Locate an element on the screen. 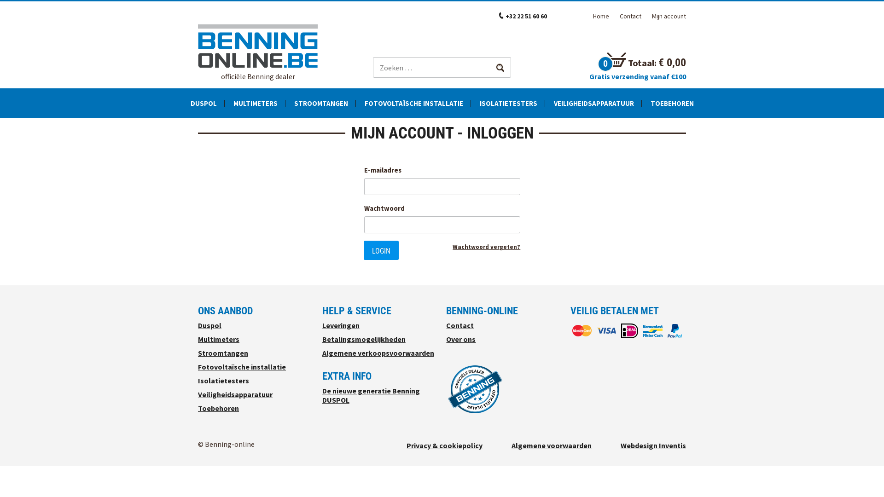 The width and height of the screenshot is (884, 497). Multimeters is located at coordinates (219, 339).